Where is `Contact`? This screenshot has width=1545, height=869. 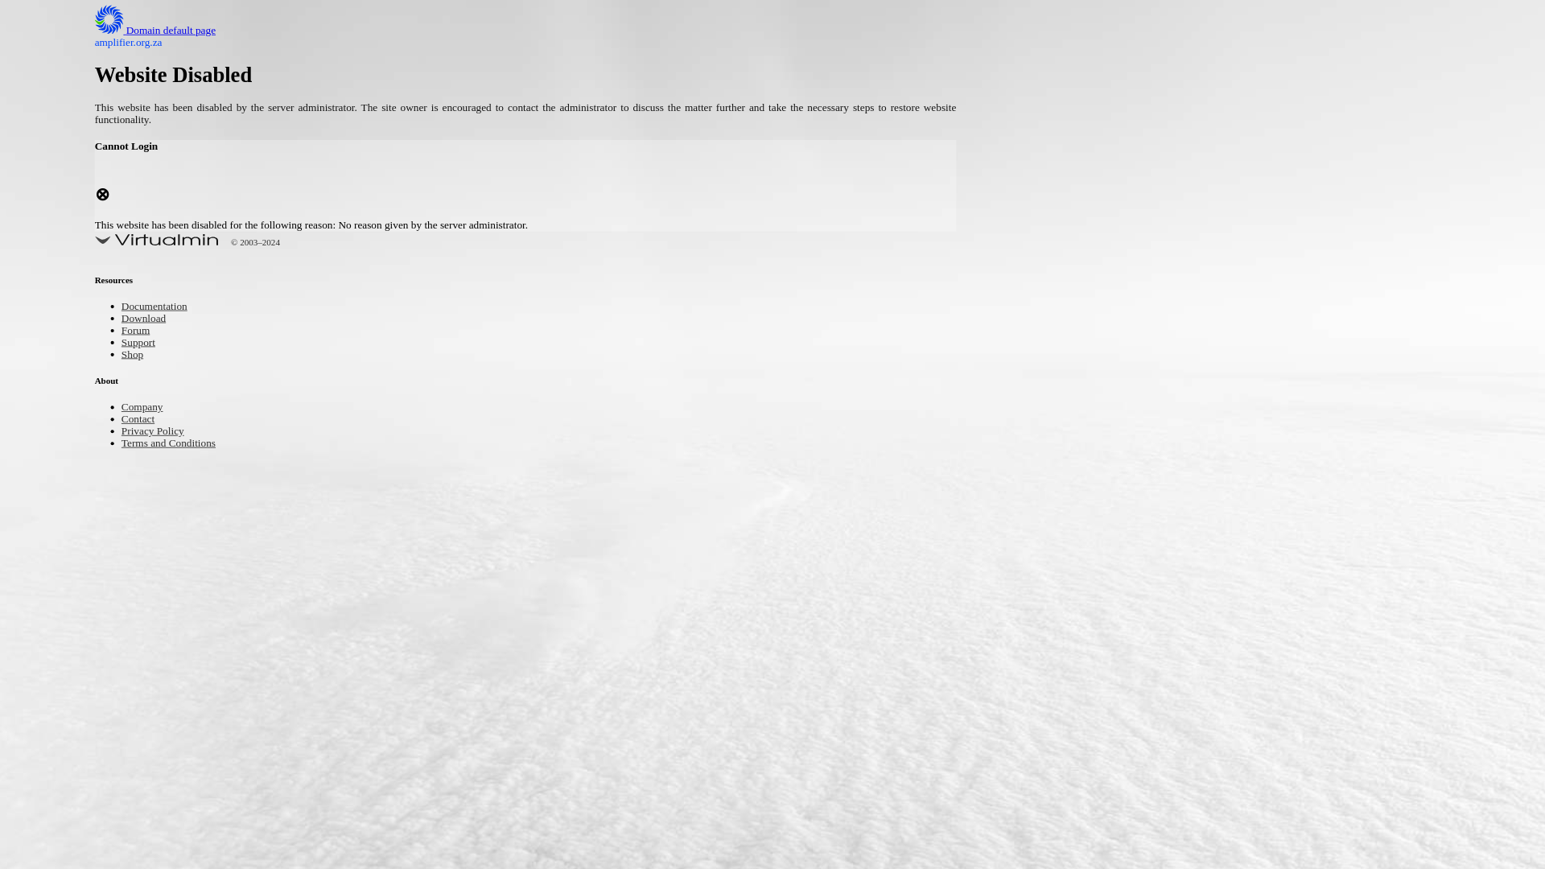 Contact is located at coordinates (142, 420).